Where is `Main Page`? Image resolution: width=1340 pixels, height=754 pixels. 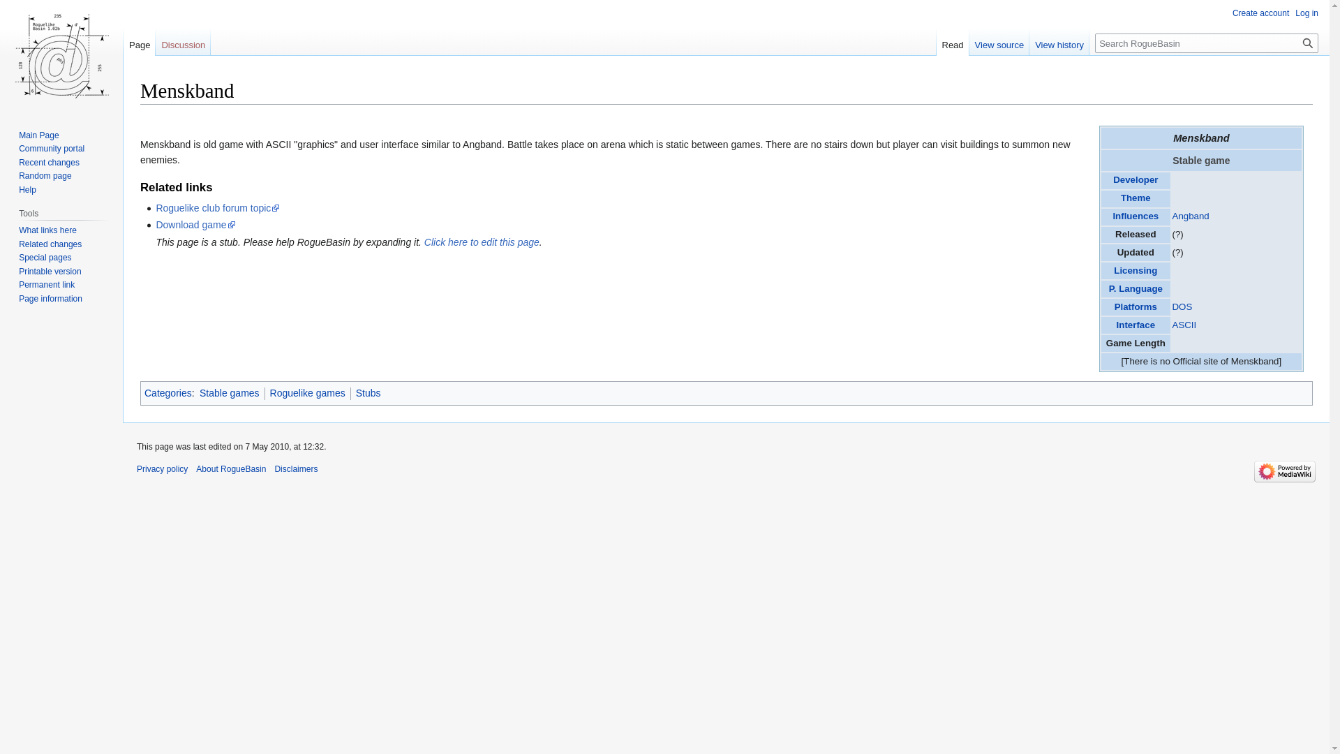
Main Page is located at coordinates (38, 135).